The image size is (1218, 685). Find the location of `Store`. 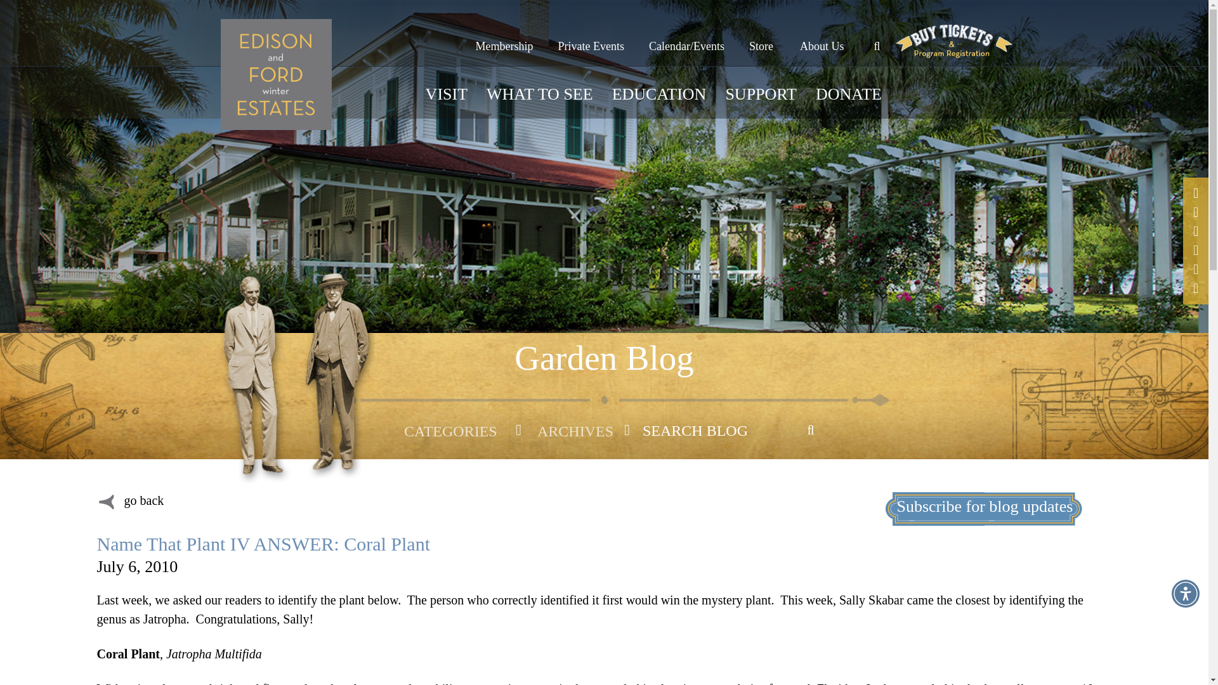

Store is located at coordinates (761, 34).